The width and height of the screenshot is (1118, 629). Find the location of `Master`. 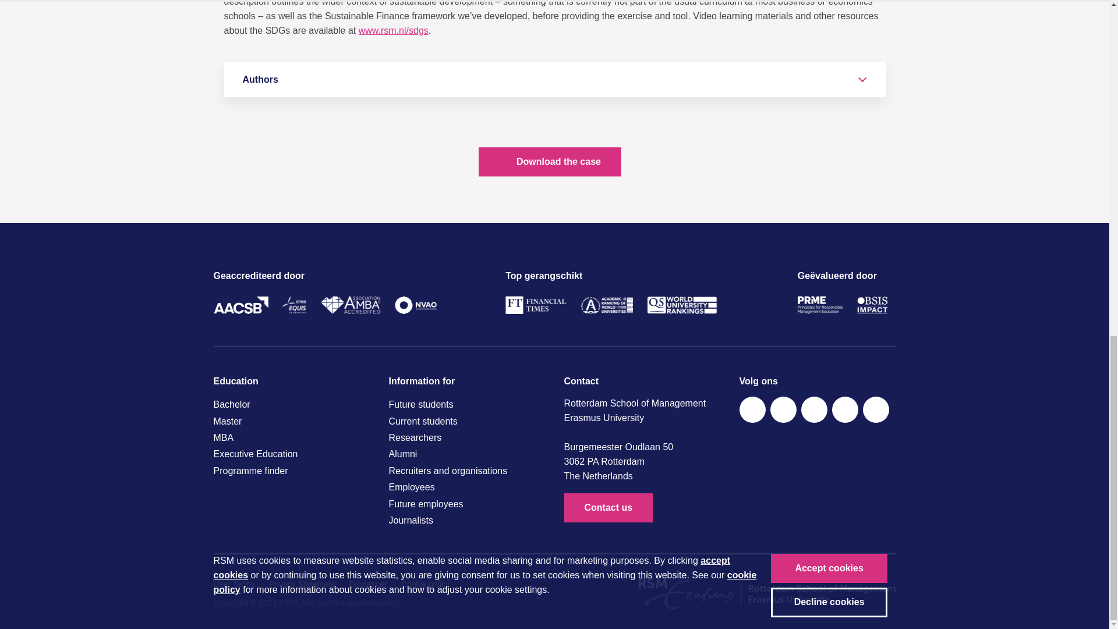

Master is located at coordinates (291, 421).